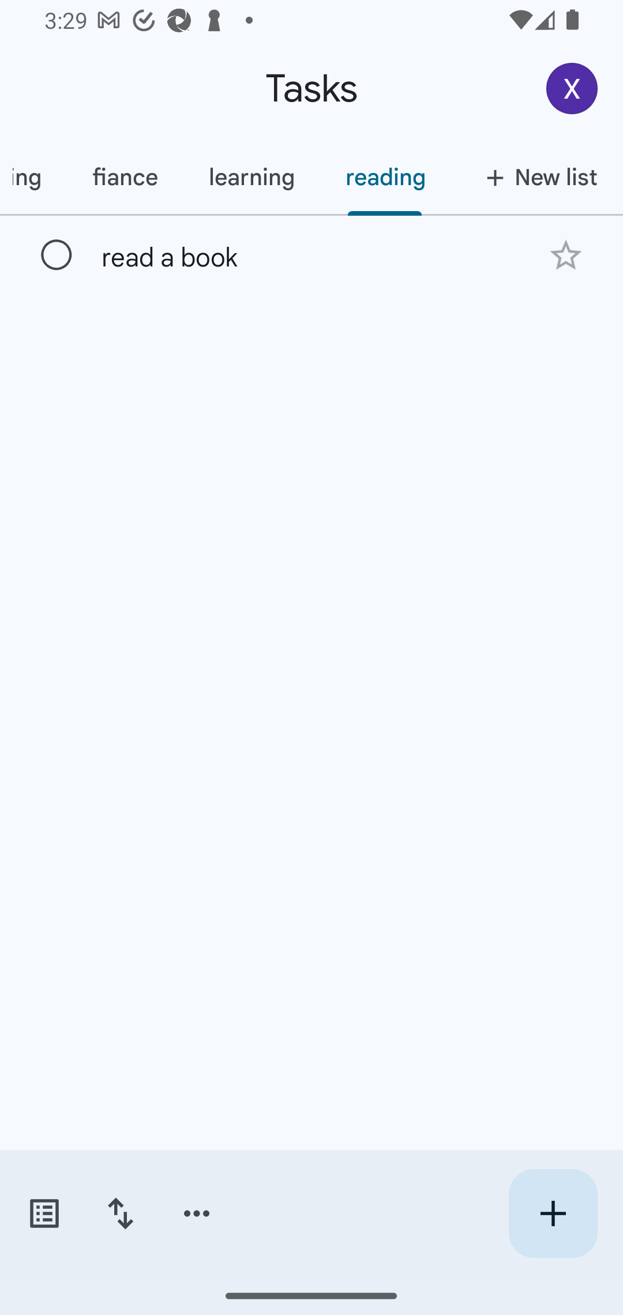 This screenshot has width=623, height=1315. What do you see at coordinates (57, 256) in the screenshot?
I see `Mark as complete` at bounding box center [57, 256].